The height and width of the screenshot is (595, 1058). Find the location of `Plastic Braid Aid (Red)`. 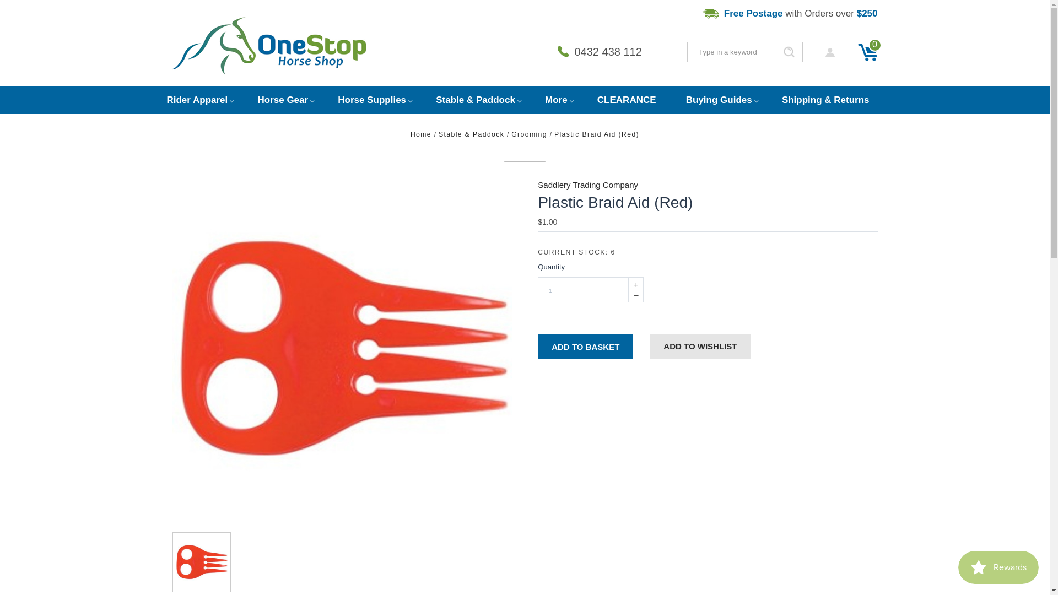

Plastic Braid Aid (Red) is located at coordinates (342, 348).